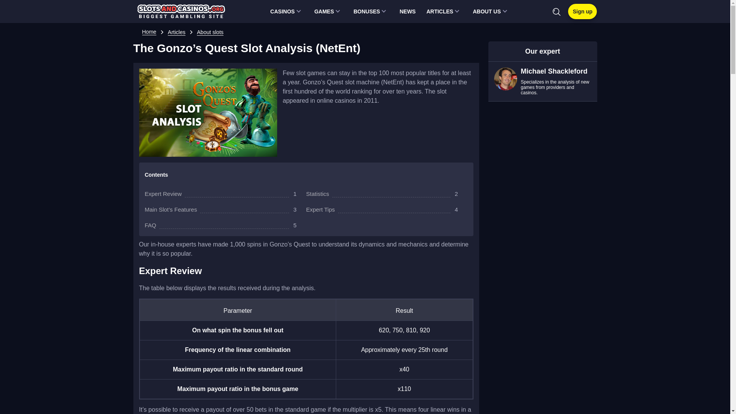  What do you see at coordinates (287, 11) in the screenshot?
I see `CASINOS` at bounding box center [287, 11].